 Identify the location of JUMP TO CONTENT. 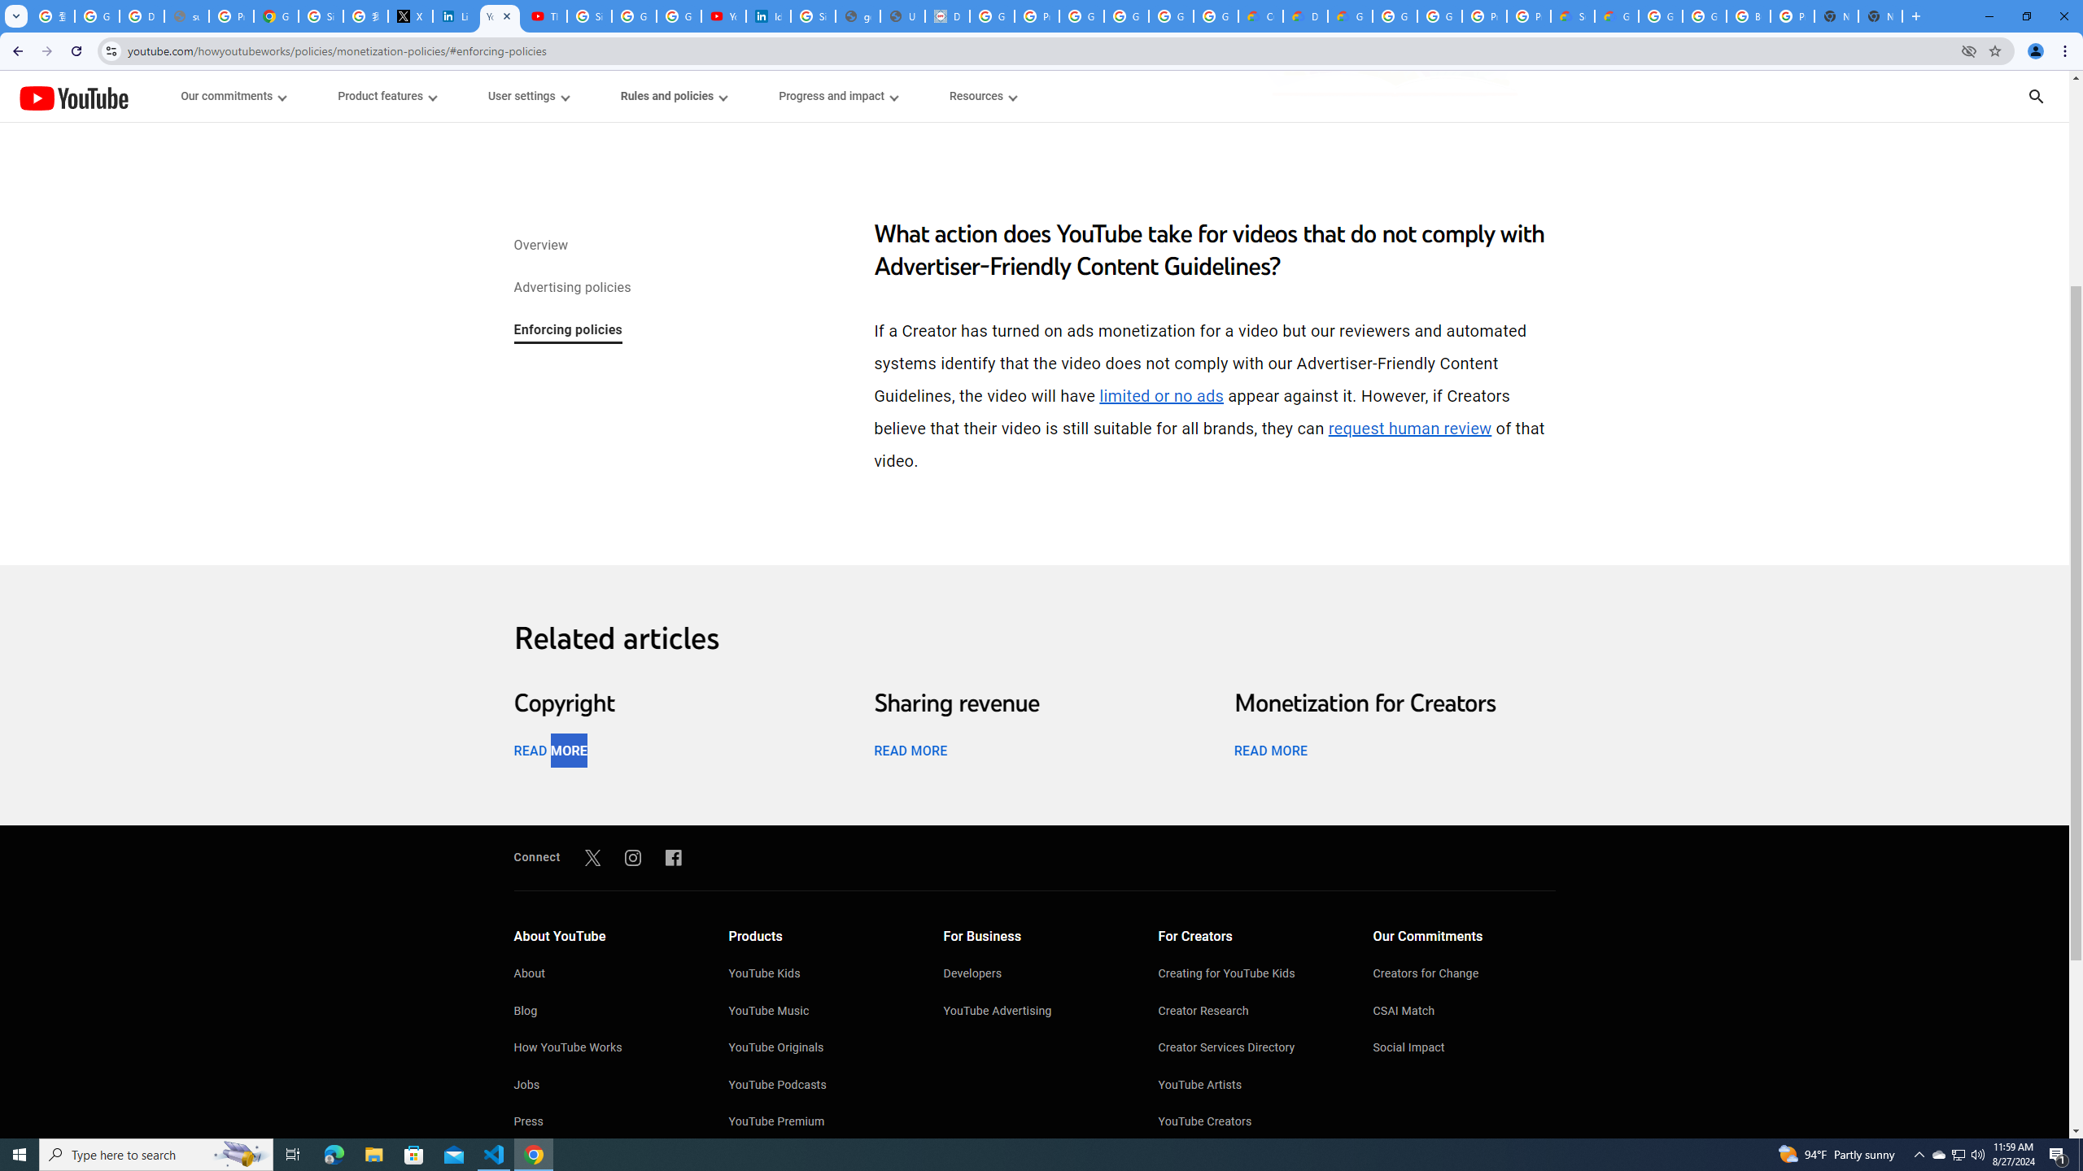
(169, 96).